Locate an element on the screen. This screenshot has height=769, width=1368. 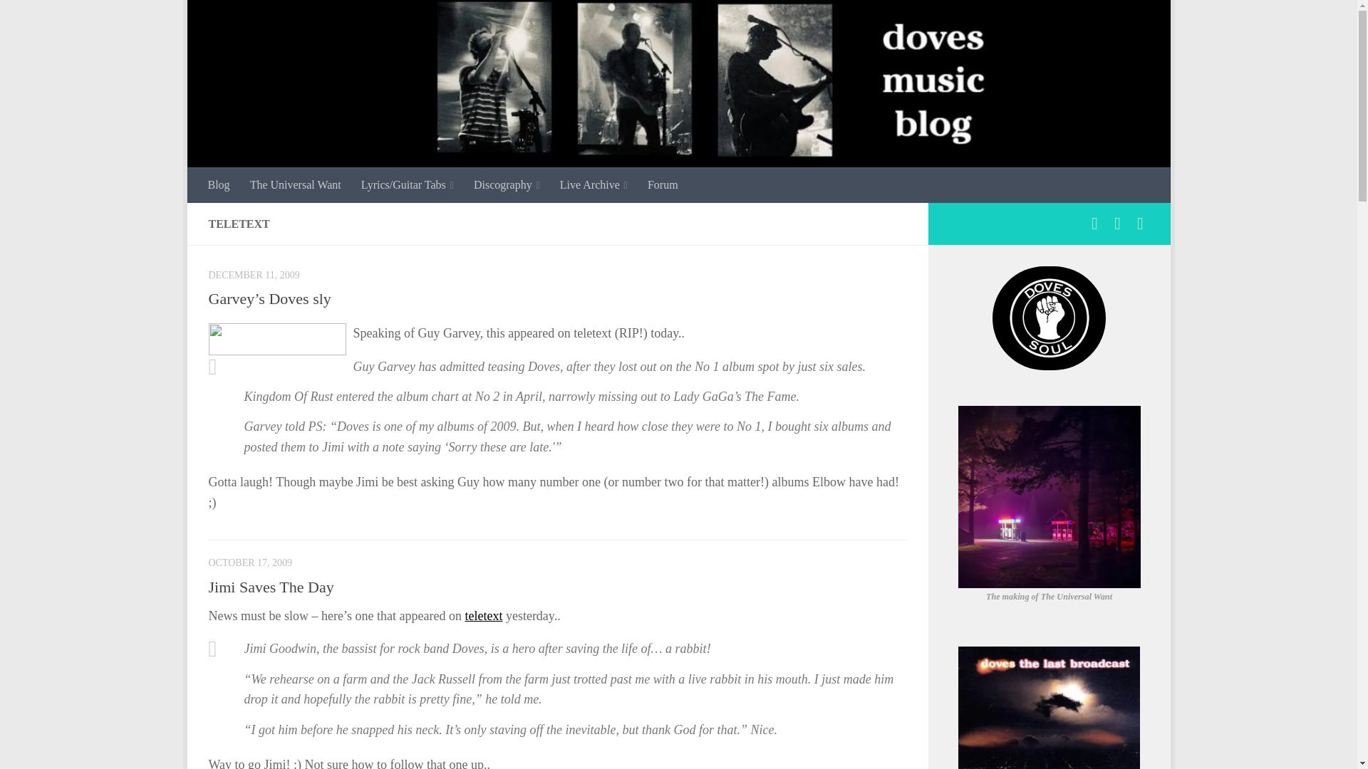
Follow us on Twitter is located at coordinates (1140, 224).